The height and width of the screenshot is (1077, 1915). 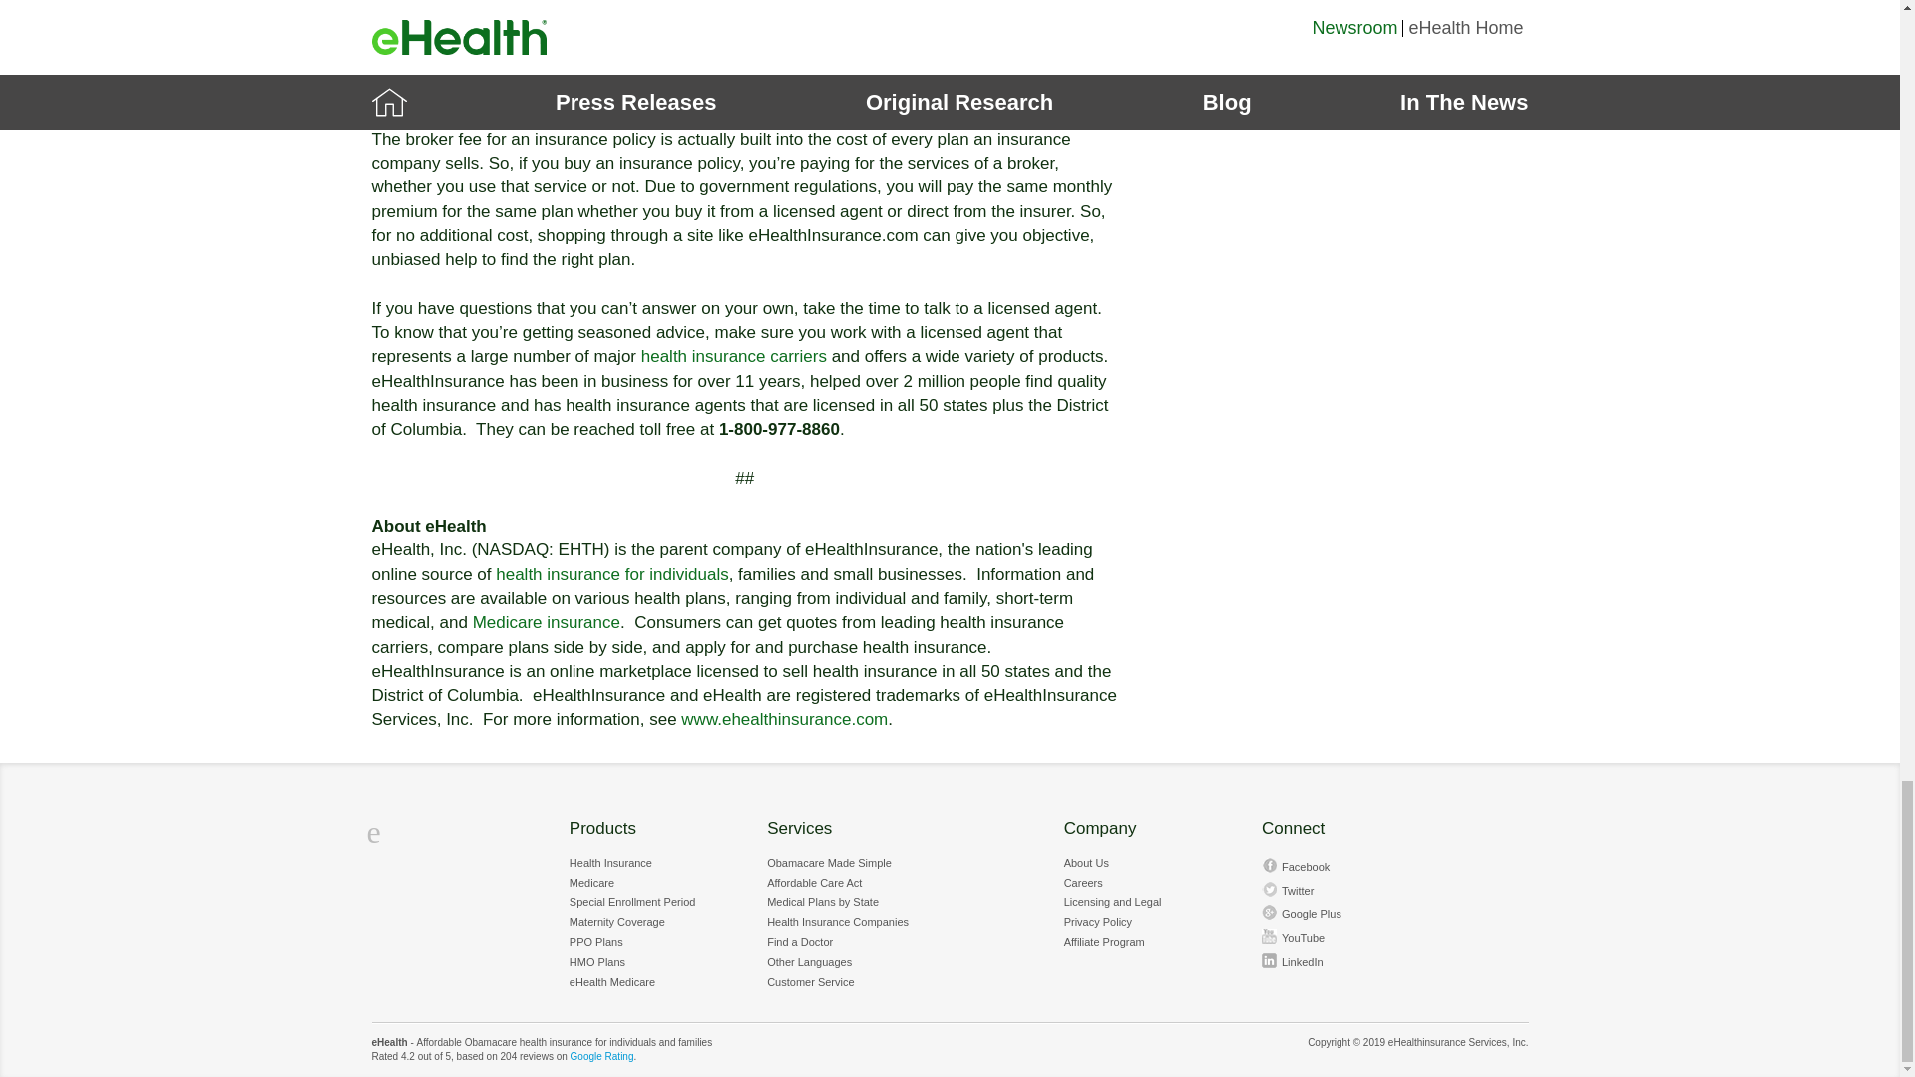 What do you see at coordinates (596, 961) in the screenshot?
I see `HMO Plans` at bounding box center [596, 961].